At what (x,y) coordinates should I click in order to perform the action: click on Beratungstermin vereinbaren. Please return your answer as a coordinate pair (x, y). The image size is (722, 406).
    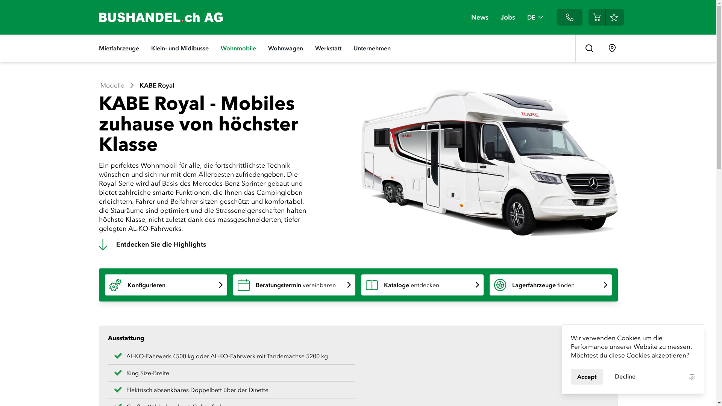
    Looking at the image, I should click on (294, 285).